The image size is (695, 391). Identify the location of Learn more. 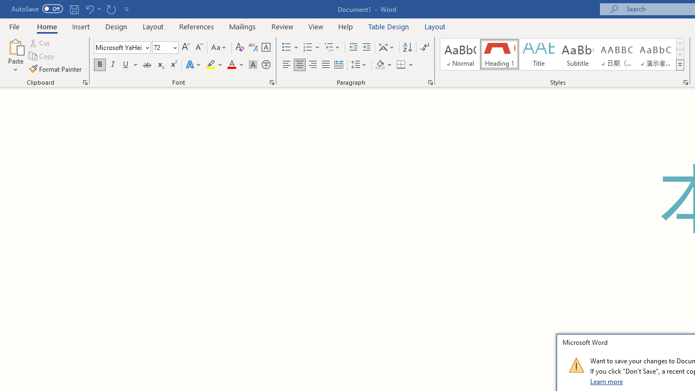
(607, 381).